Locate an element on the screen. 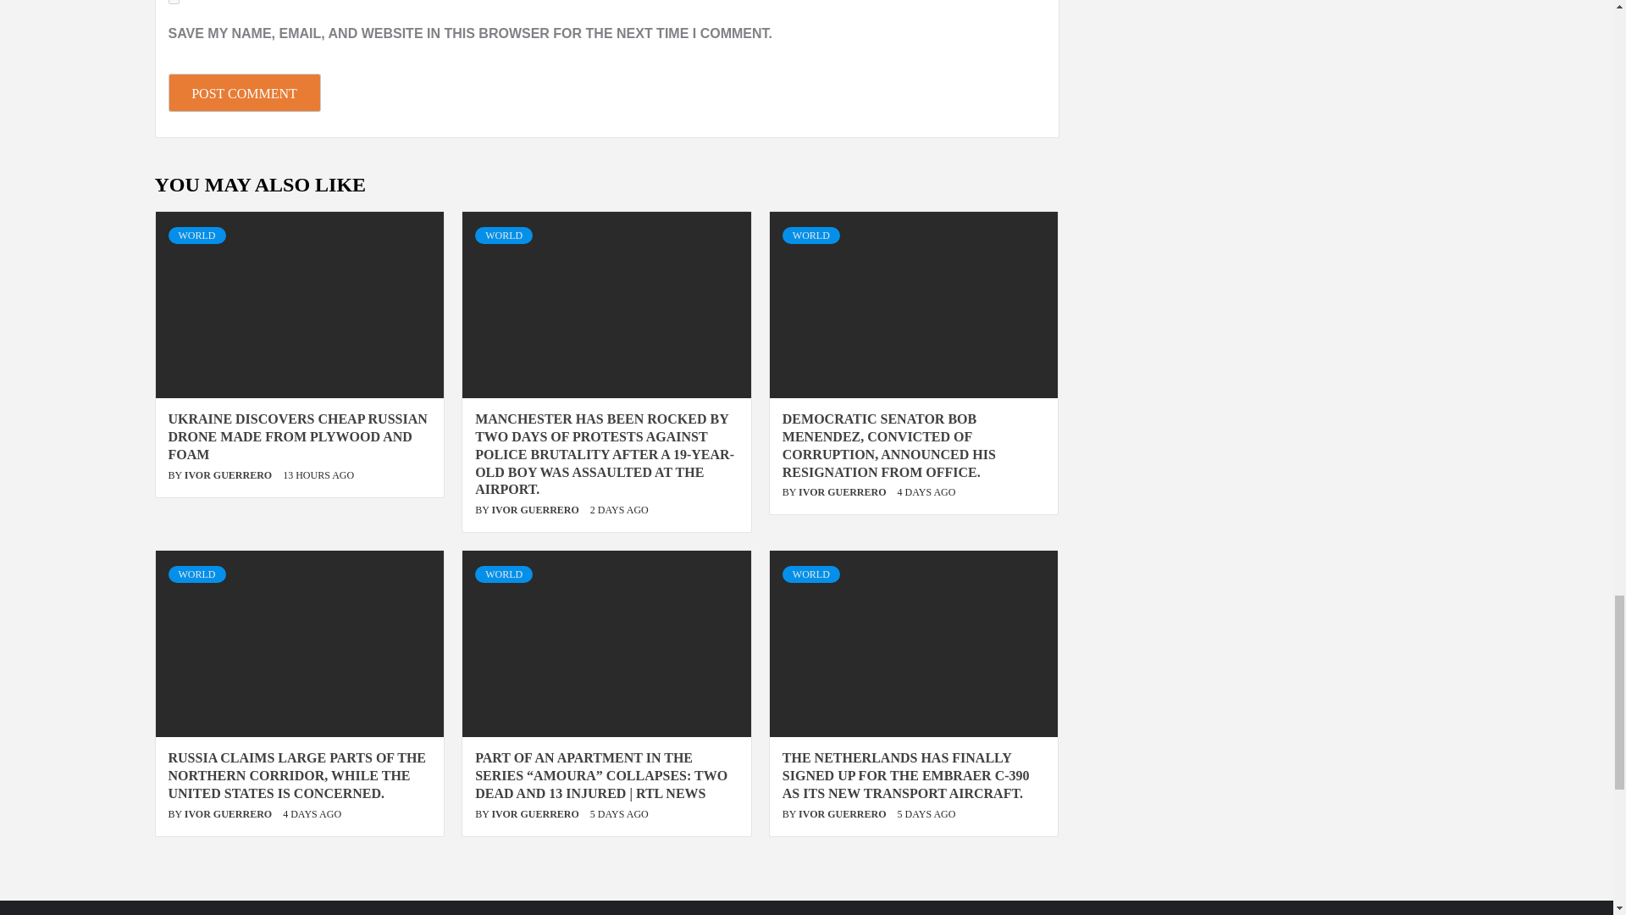 The width and height of the screenshot is (1626, 915). IVOR GUERRERO is located at coordinates (230, 475).